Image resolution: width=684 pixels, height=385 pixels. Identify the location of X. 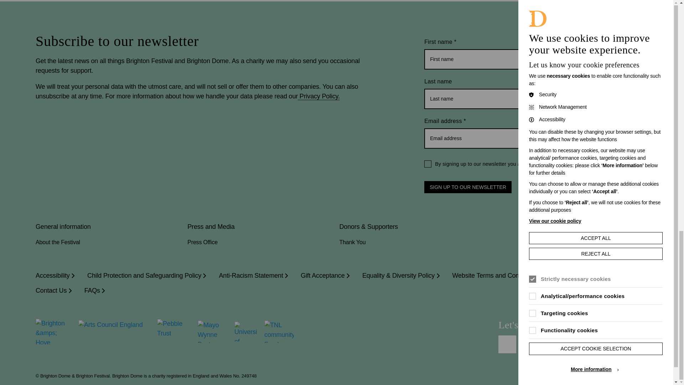
(571, 344).